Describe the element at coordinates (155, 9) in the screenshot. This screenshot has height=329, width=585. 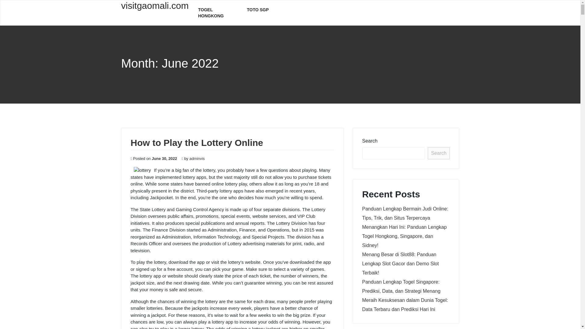
I see `visitgaomali.com` at that location.